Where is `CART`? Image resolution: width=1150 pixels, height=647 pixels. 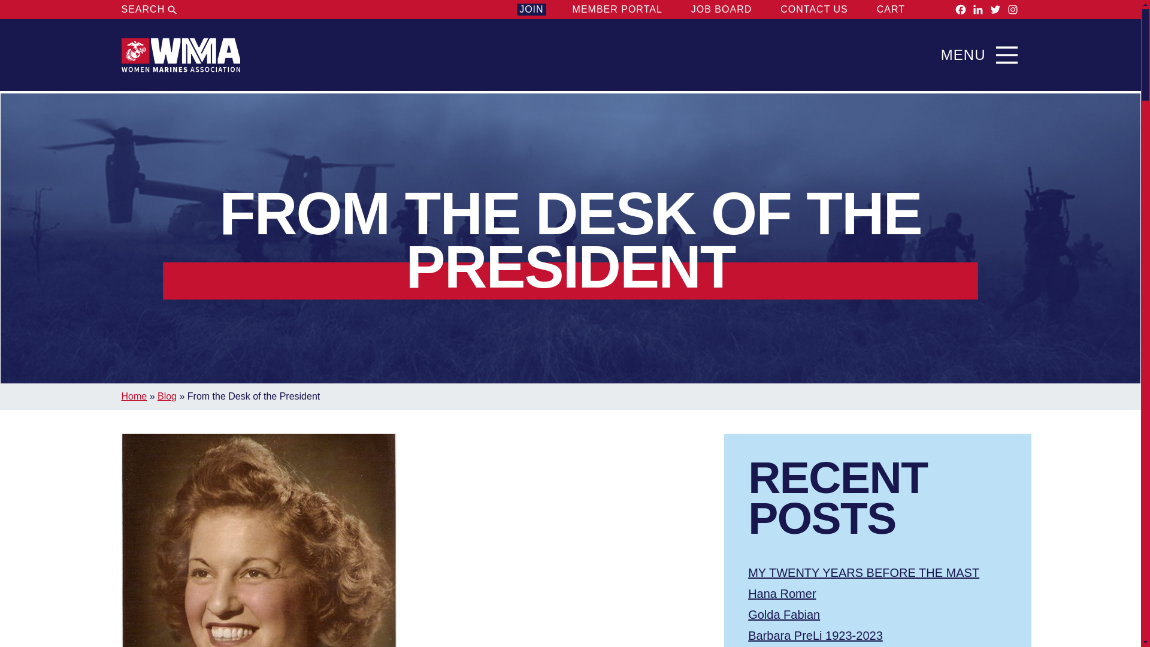 CART is located at coordinates (901, 10).